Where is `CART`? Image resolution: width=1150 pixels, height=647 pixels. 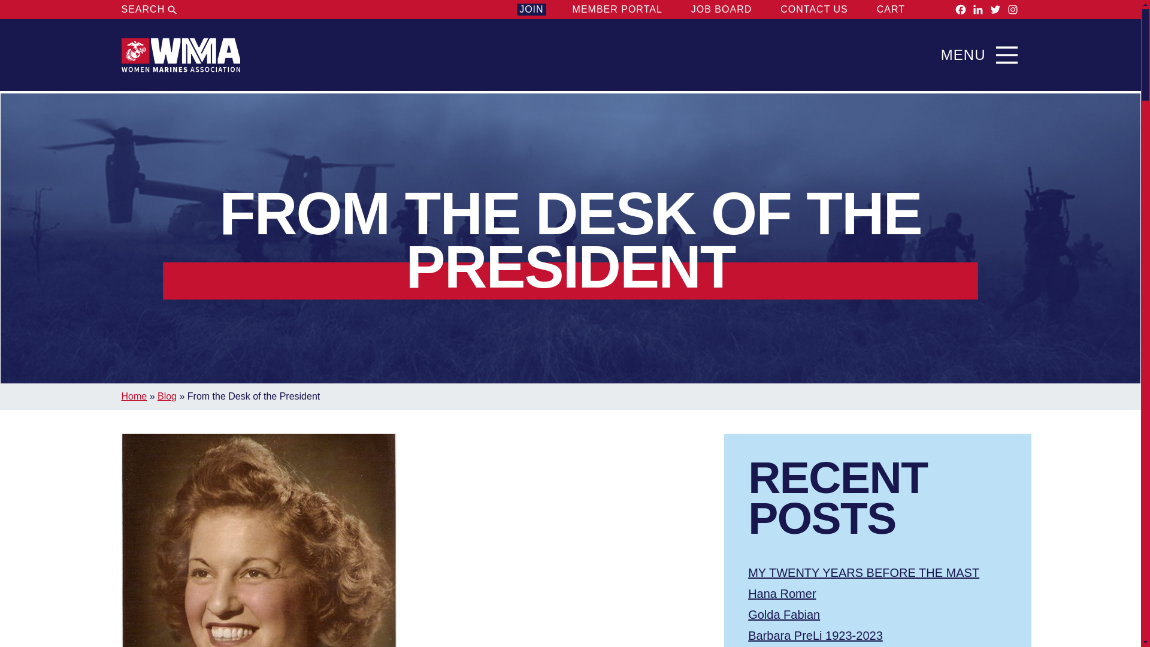 CART is located at coordinates (901, 10).